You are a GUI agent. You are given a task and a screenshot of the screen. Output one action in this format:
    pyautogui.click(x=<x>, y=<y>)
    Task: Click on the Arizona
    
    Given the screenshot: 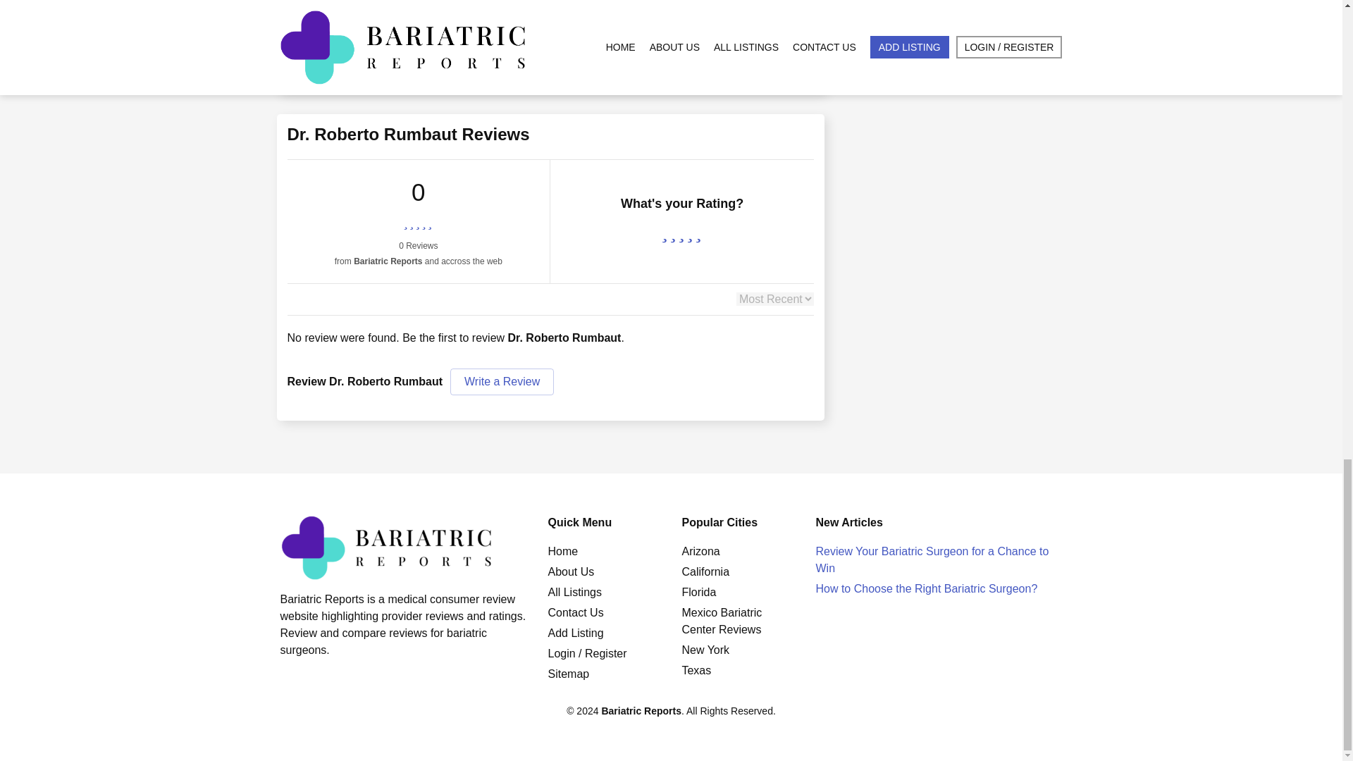 What is the action you would take?
    pyautogui.click(x=700, y=551)
    